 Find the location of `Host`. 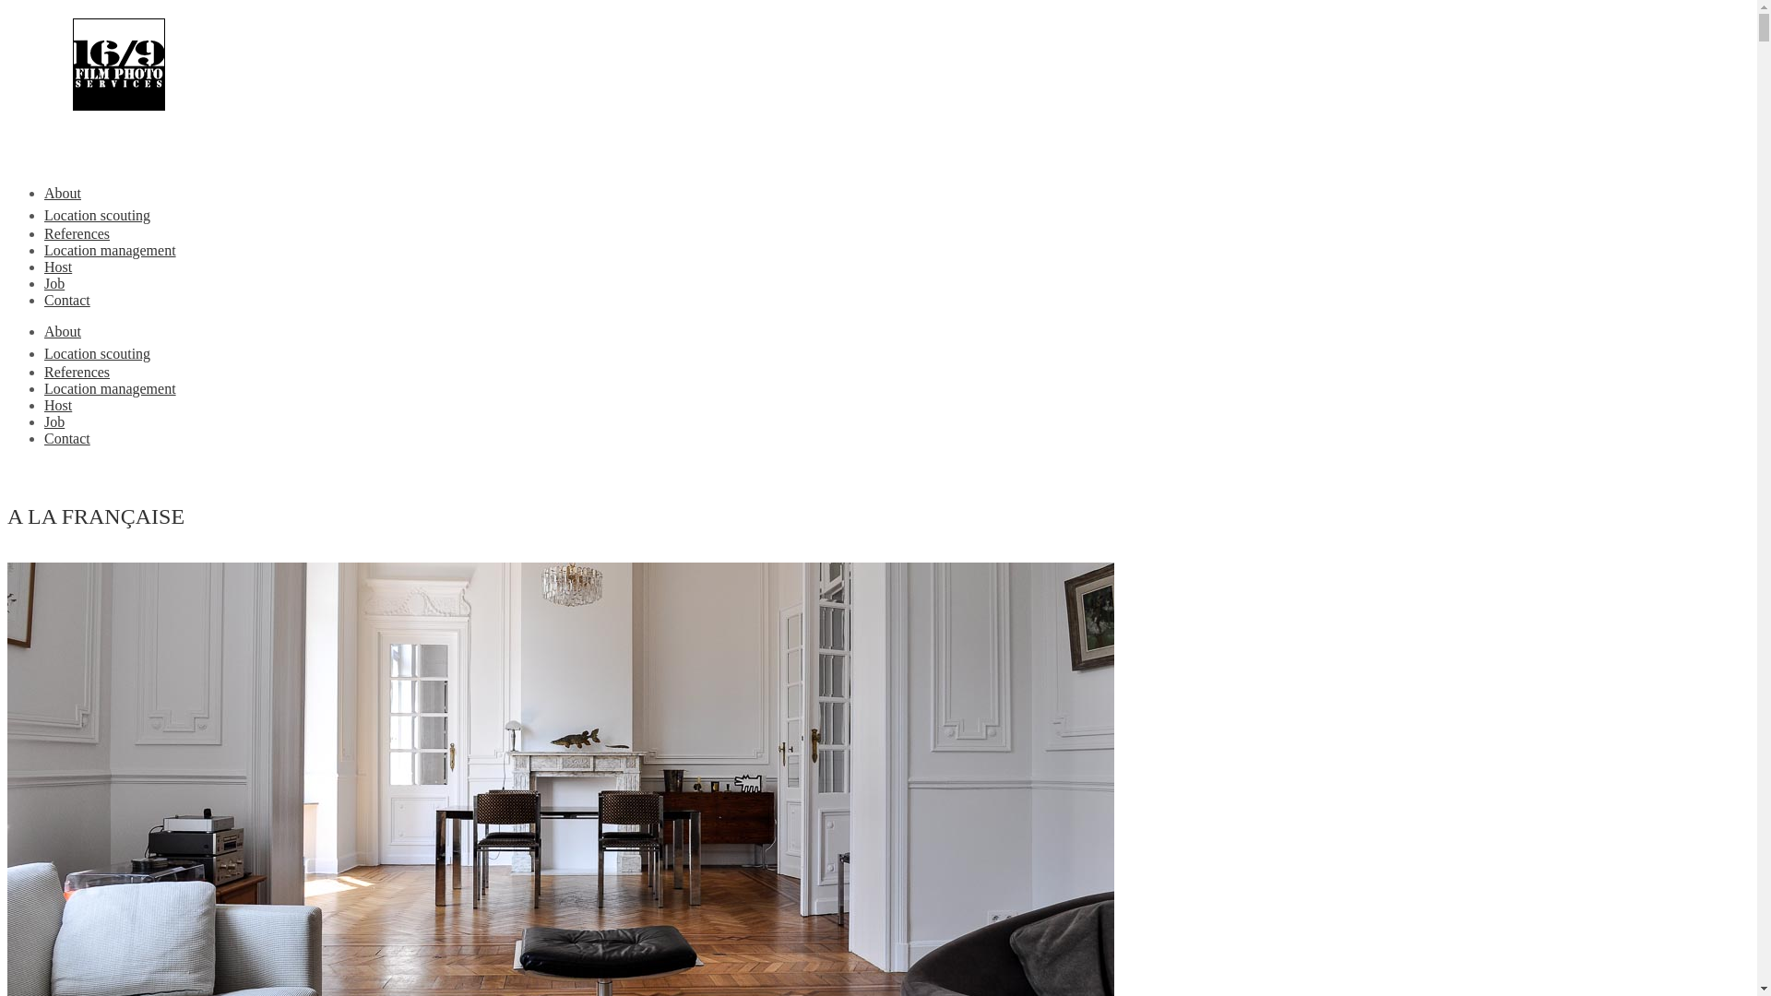

Host is located at coordinates (58, 406).